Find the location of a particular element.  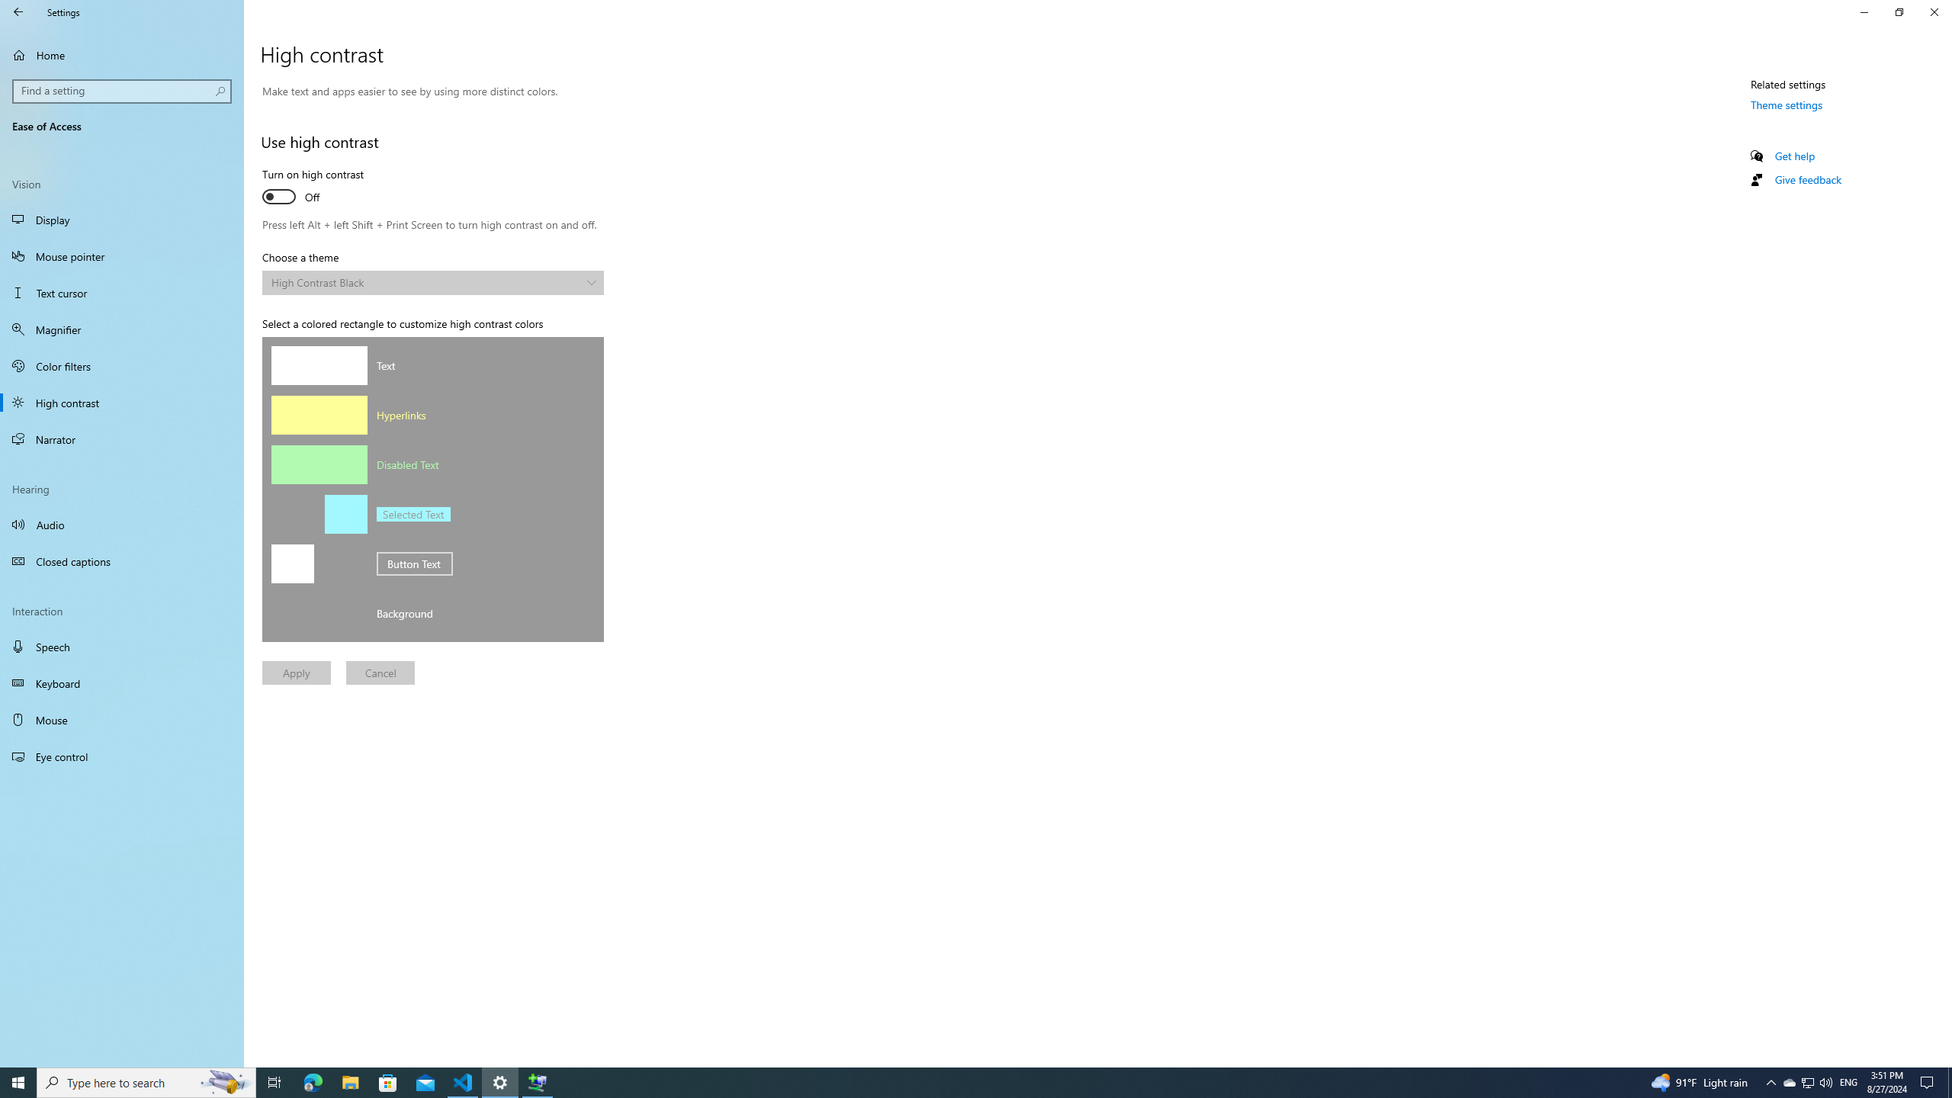

Disabled text color is located at coordinates (319, 464).